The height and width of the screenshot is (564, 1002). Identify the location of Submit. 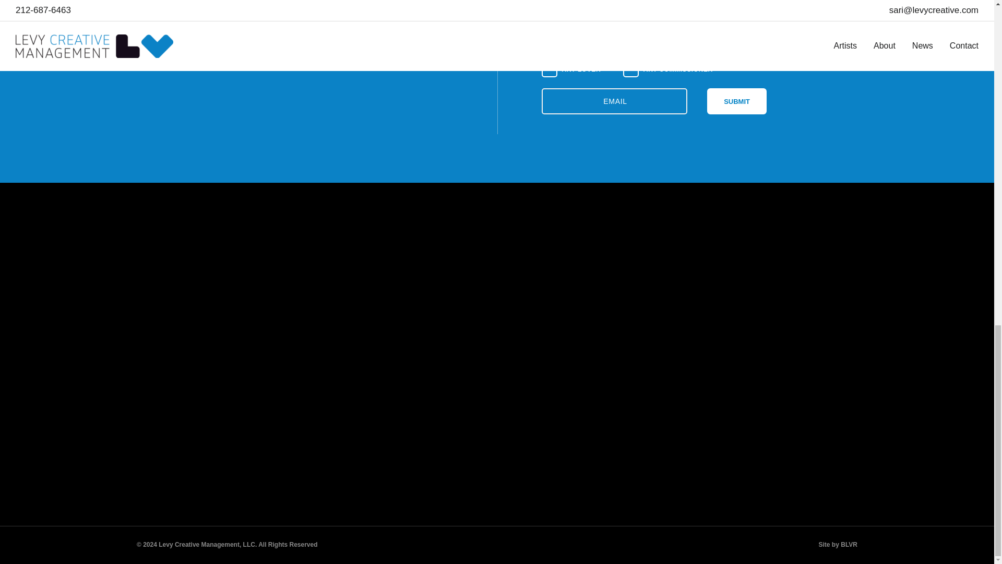
(737, 101).